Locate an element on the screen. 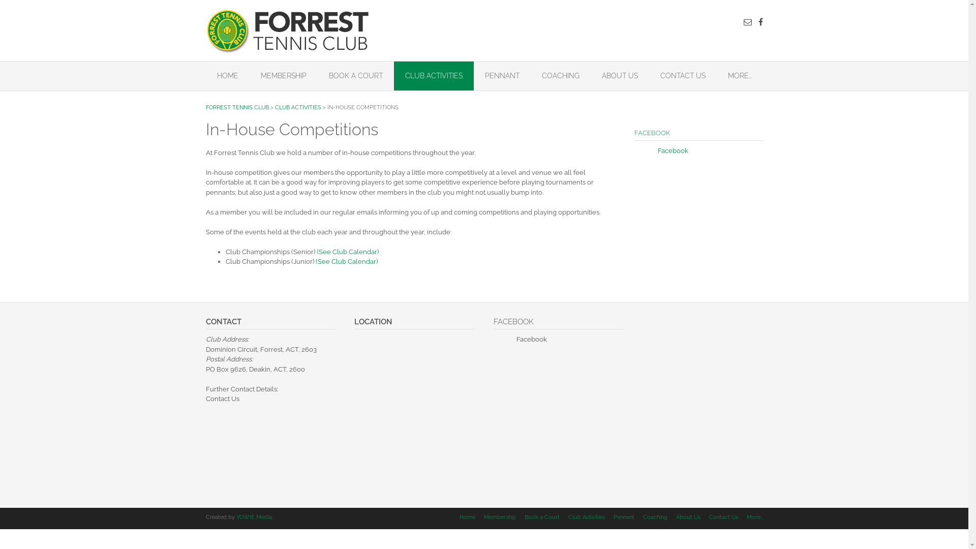 The image size is (976, 549). Facebook is located at coordinates (532, 340).